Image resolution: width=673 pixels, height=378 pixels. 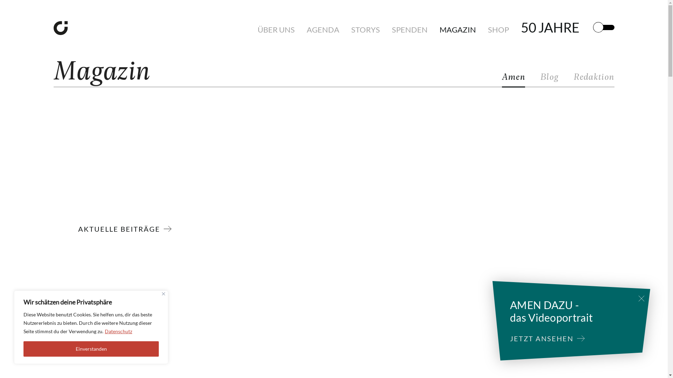 I want to click on Blog, so click(x=550, y=79).